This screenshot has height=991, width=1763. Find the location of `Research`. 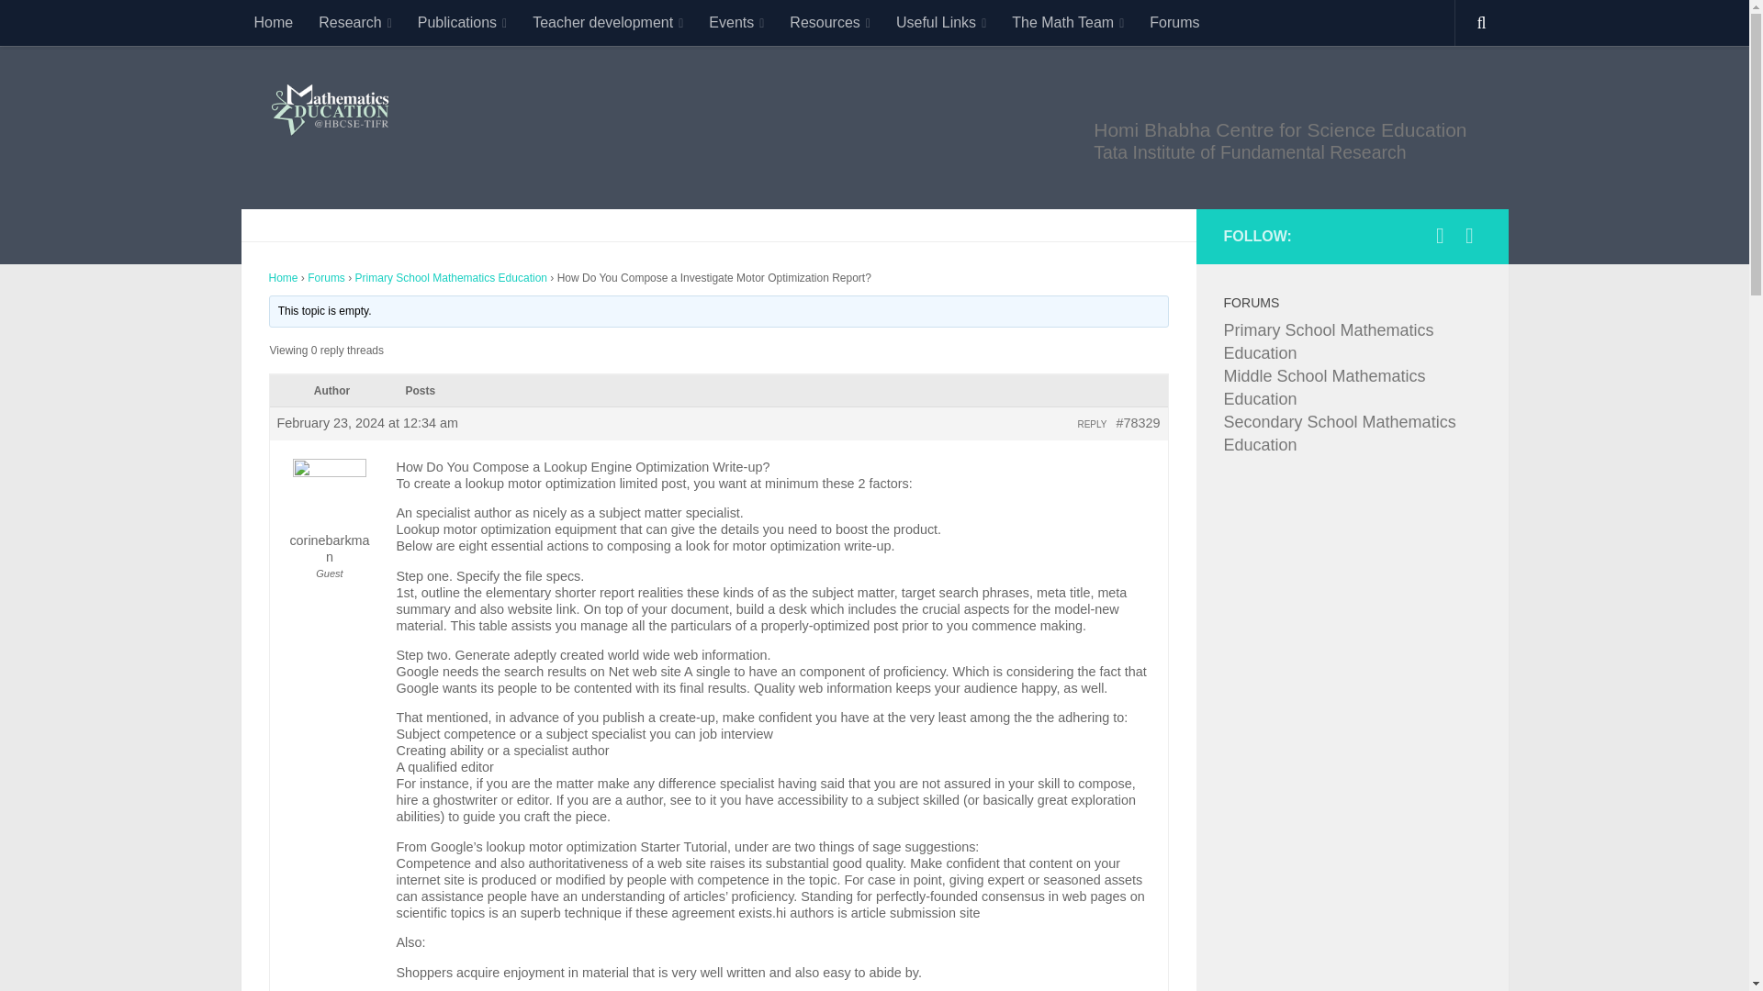

Research is located at coordinates (354, 22).